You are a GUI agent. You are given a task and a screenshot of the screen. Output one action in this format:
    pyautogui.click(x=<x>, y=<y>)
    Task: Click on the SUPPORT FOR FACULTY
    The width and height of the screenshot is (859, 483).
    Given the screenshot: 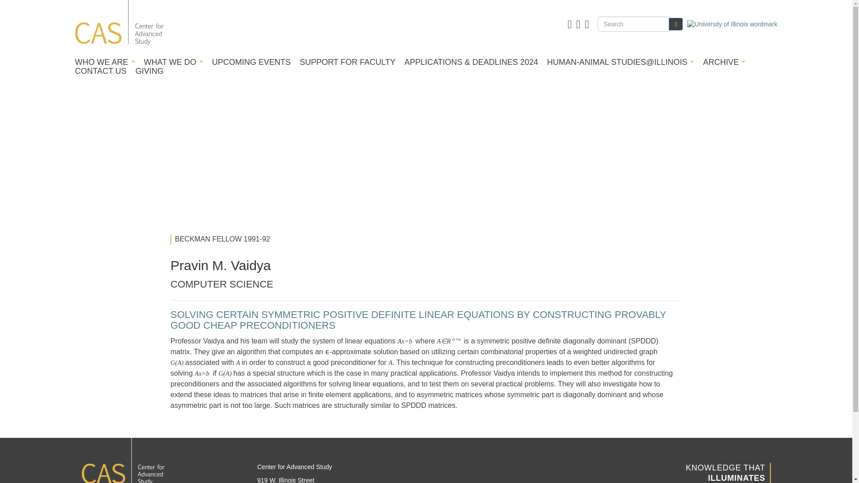 What is the action you would take?
    pyautogui.click(x=347, y=62)
    